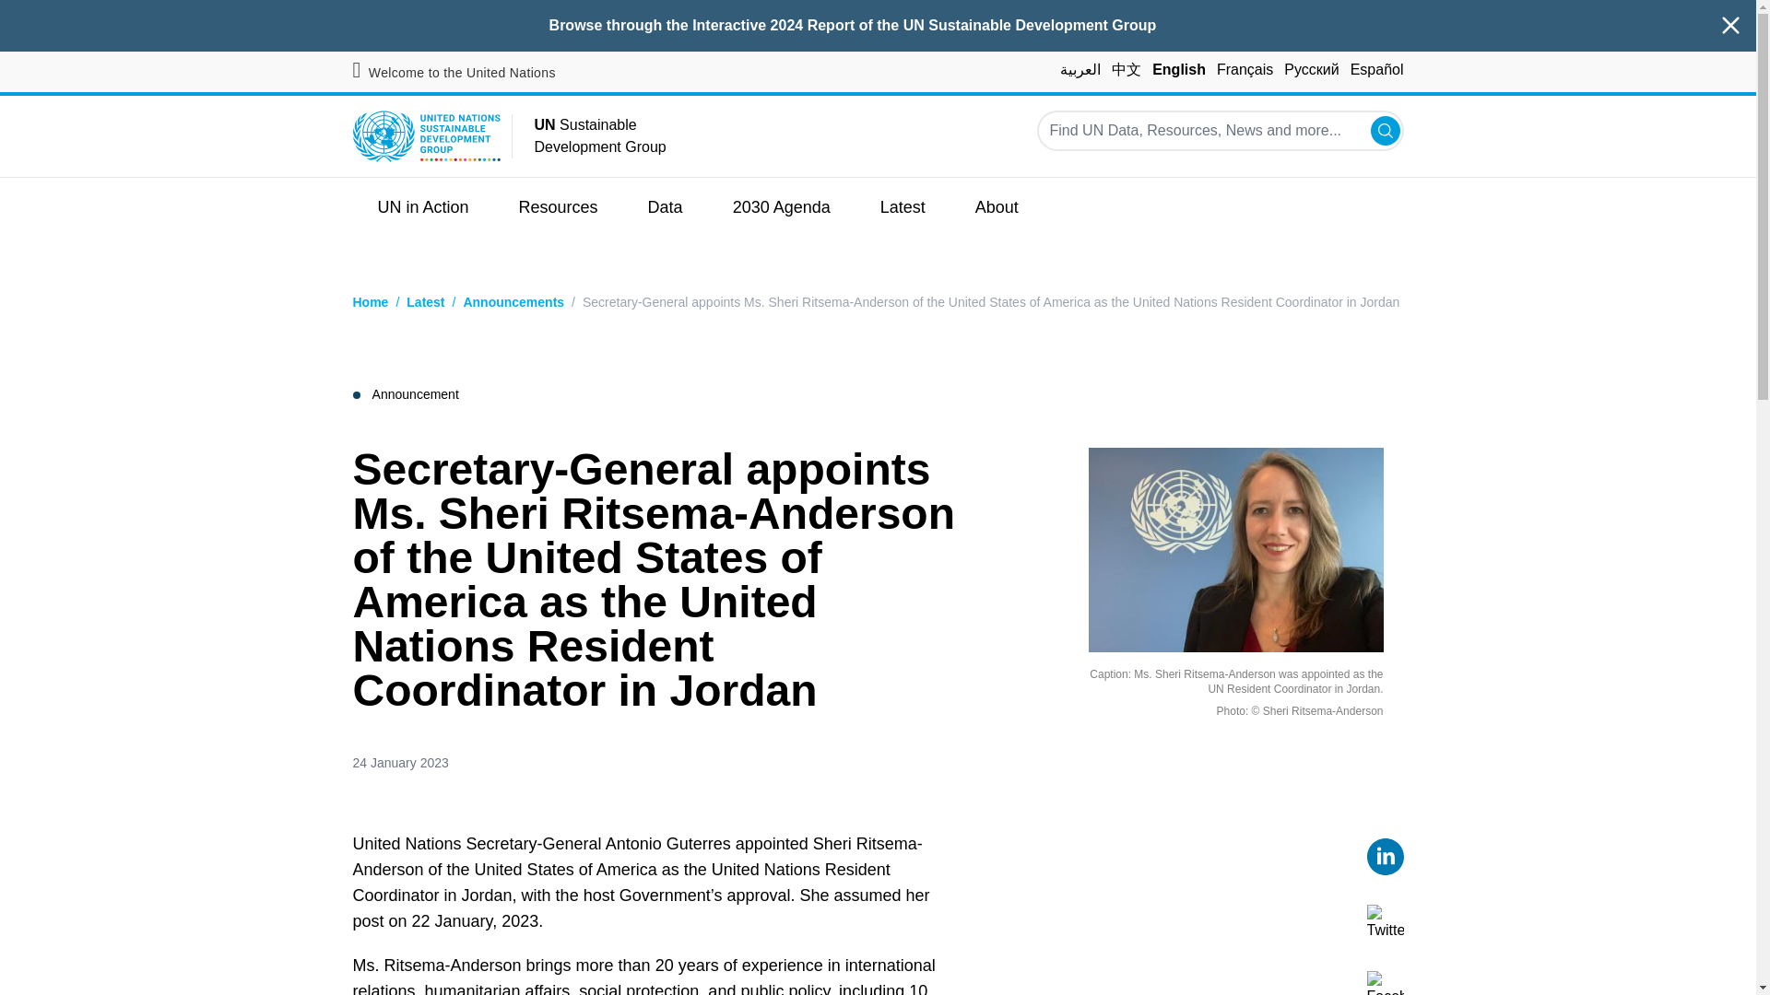  What do you see at coordinates (1385, 131) in the screenshot?
I see `Submit` at bounding box center [1385, 131].